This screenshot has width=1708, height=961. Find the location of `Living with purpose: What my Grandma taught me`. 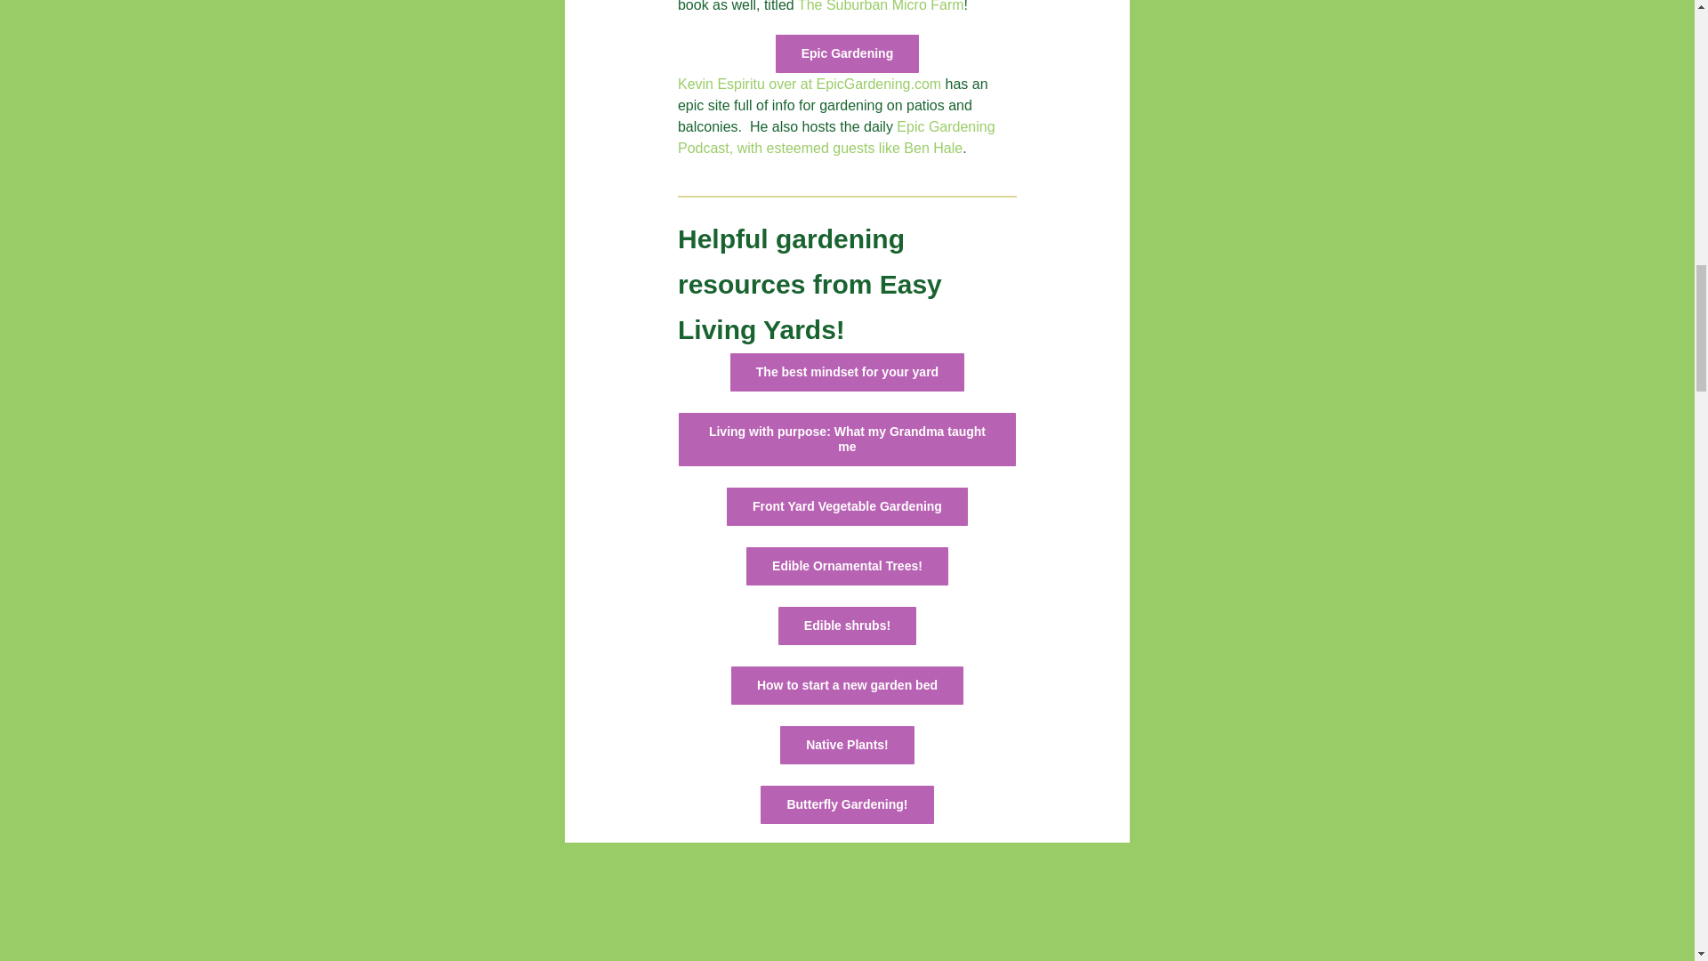

Living with purpose: What my Grandma taught me is located at coordinates (847, 440).